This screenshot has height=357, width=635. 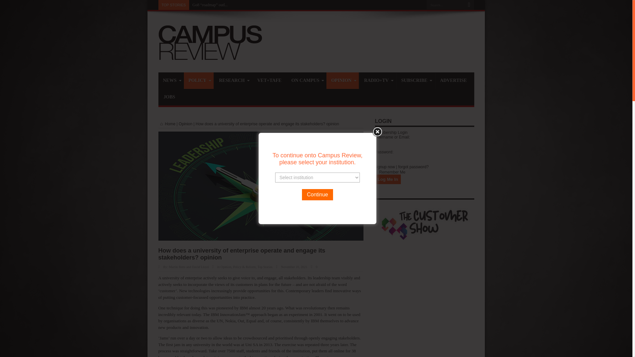 What do you see at coordinates (469, 5) in the screenshot?
I see `Search` at bounding box center [469, 5].